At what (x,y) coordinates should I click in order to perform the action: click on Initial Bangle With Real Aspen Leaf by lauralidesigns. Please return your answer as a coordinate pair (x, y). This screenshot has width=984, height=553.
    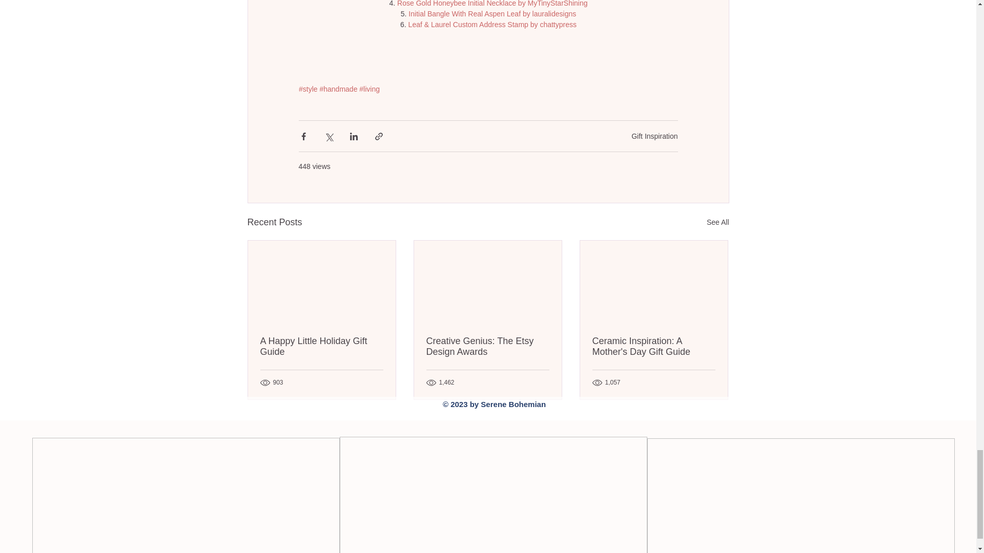
    Looking at the image, I should click on (492, 13).